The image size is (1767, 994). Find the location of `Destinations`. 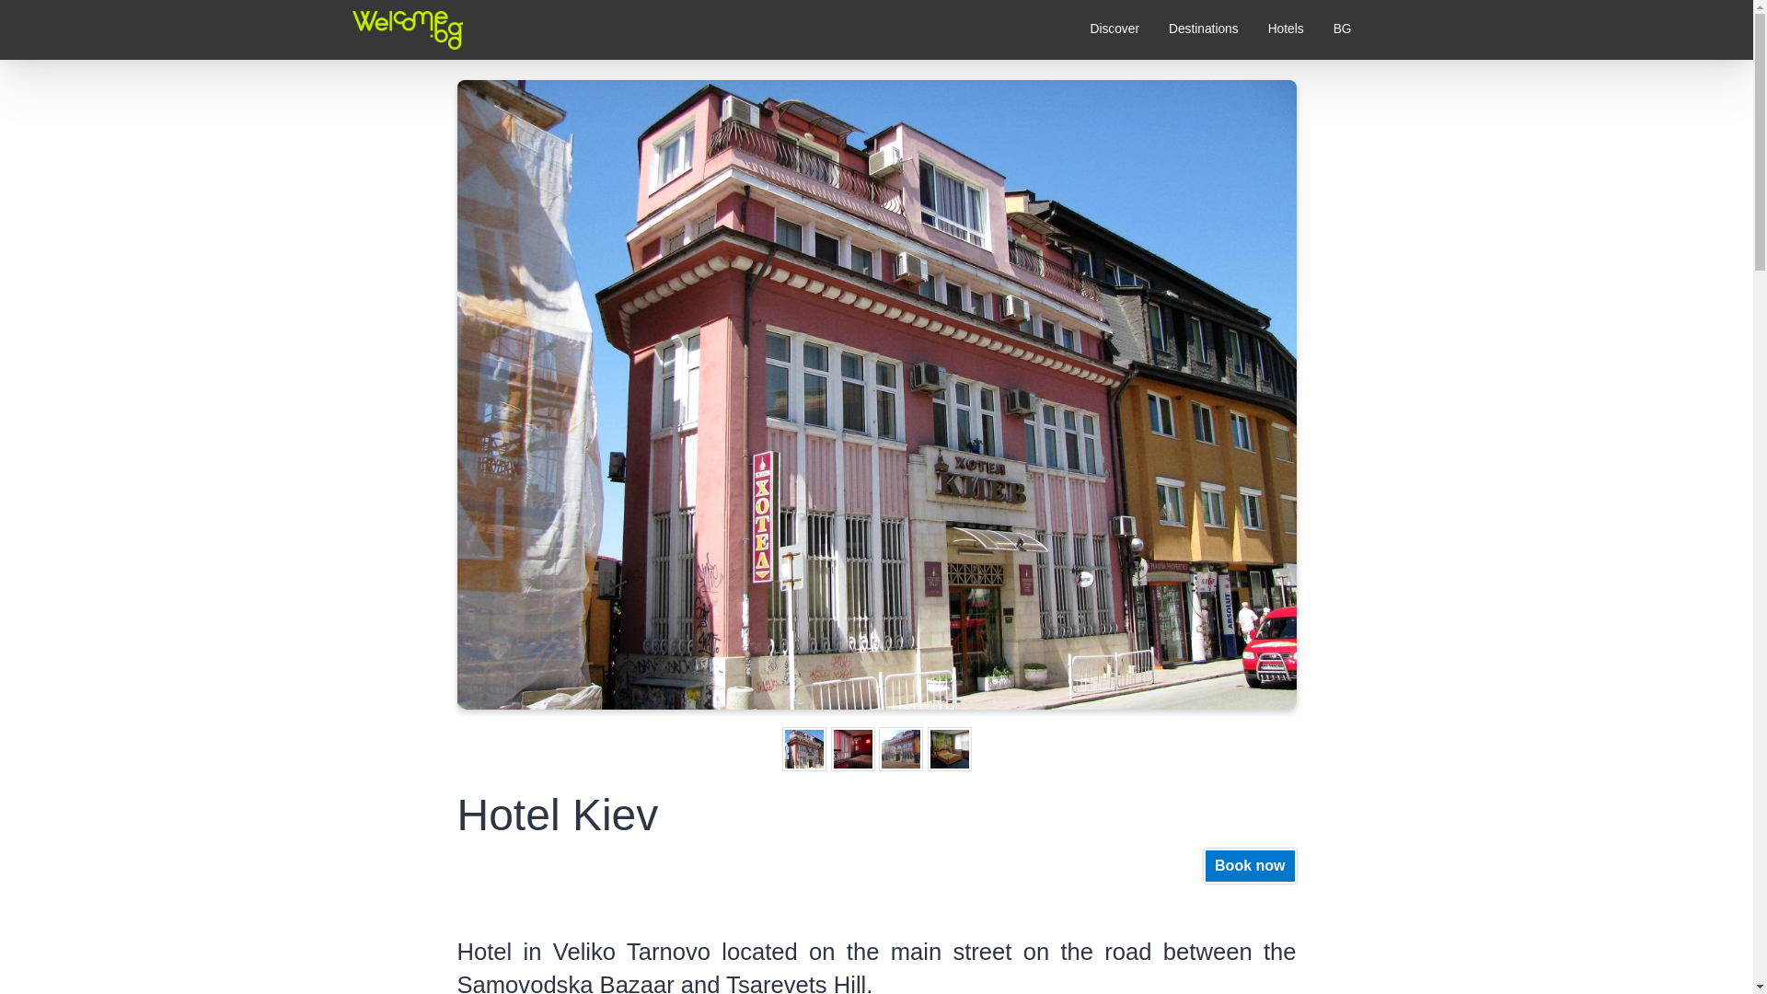

Destinations is located at coordinates (1203, 29).